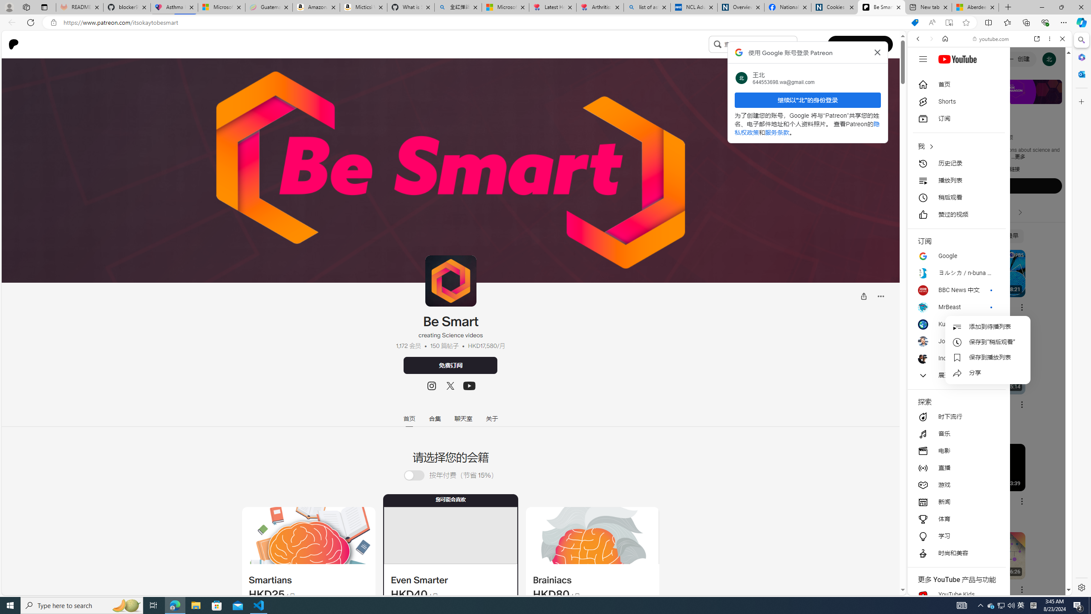 The width and height of the screenshot is (1091, 614). What do you see at coordinates (986, 491) in the screenshot?
I see `YouTube` at bounding box center [986, 491].